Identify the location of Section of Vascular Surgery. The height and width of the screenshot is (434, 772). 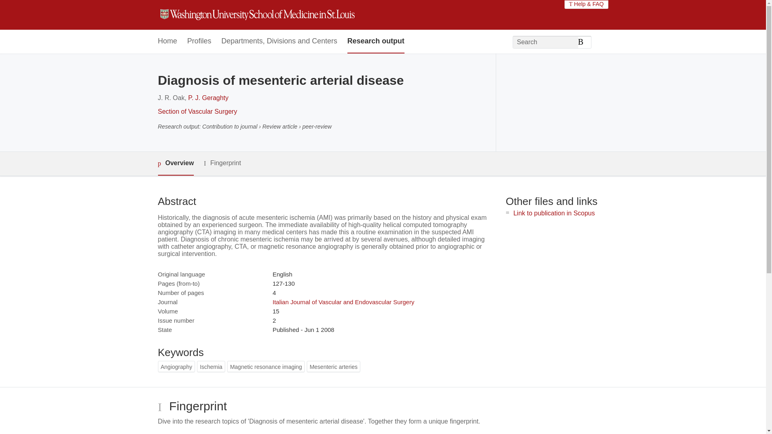
(197, 111).